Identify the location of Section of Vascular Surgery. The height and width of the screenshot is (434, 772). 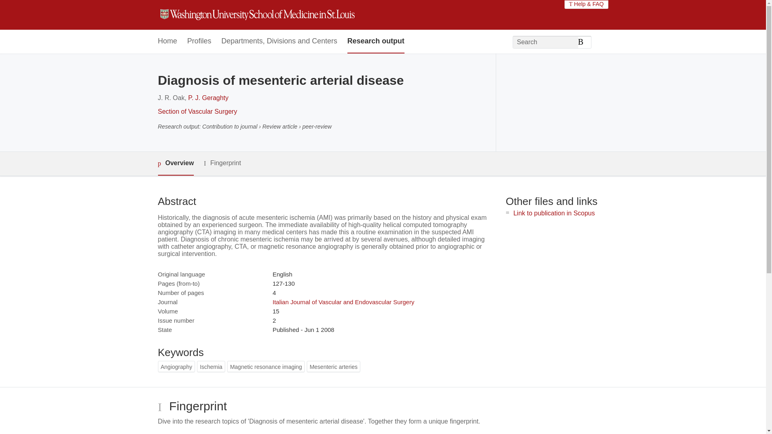
(197, 111).